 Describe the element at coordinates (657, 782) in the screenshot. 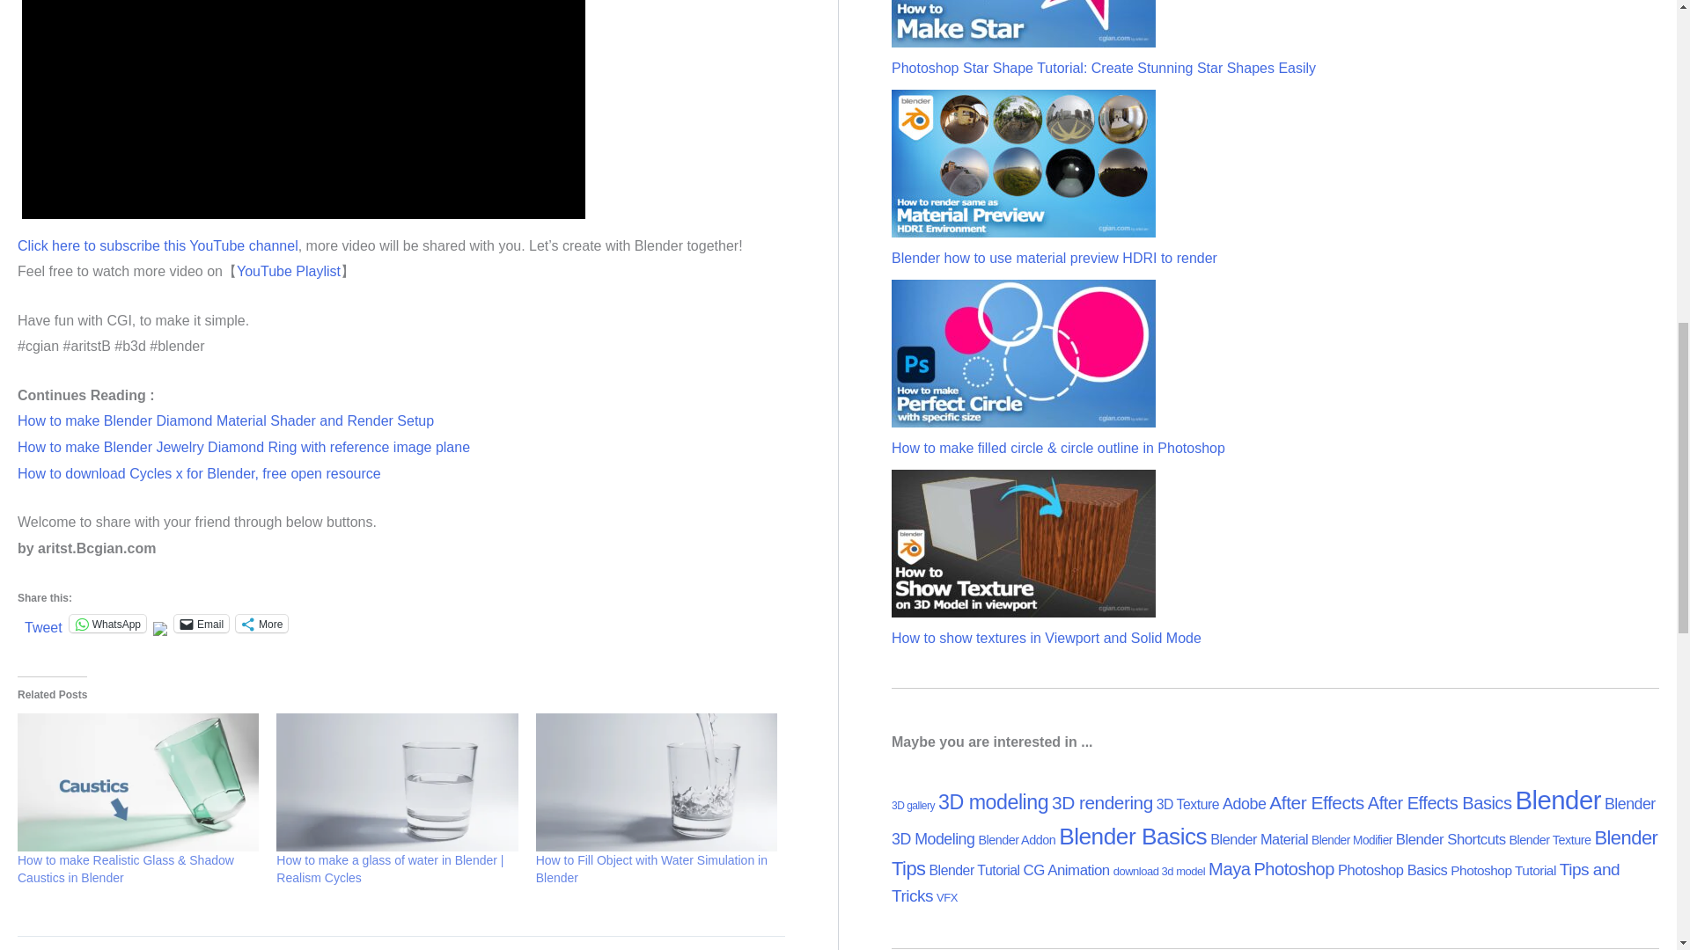

I see `How to Fill Object with Water Simulation in Blender` at that location.